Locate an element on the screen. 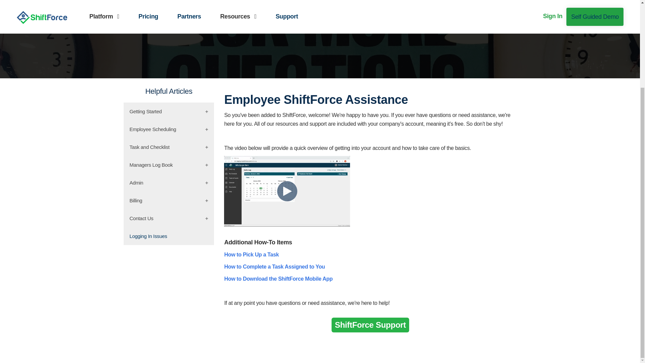  ShiftForce Support is located at coordinates (370, 325).